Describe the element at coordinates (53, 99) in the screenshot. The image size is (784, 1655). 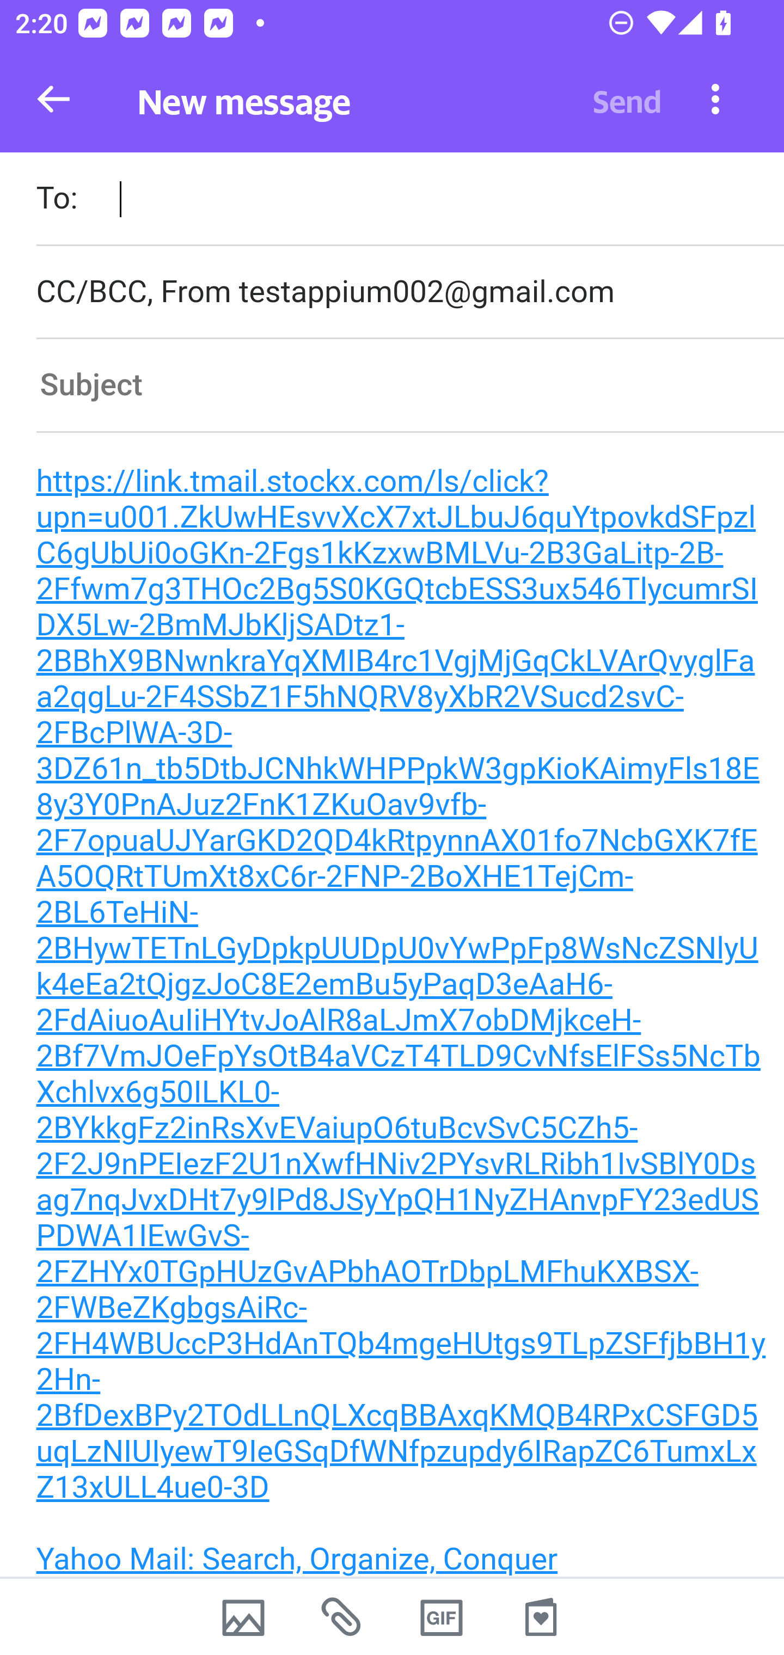
I see `Back` at that location.